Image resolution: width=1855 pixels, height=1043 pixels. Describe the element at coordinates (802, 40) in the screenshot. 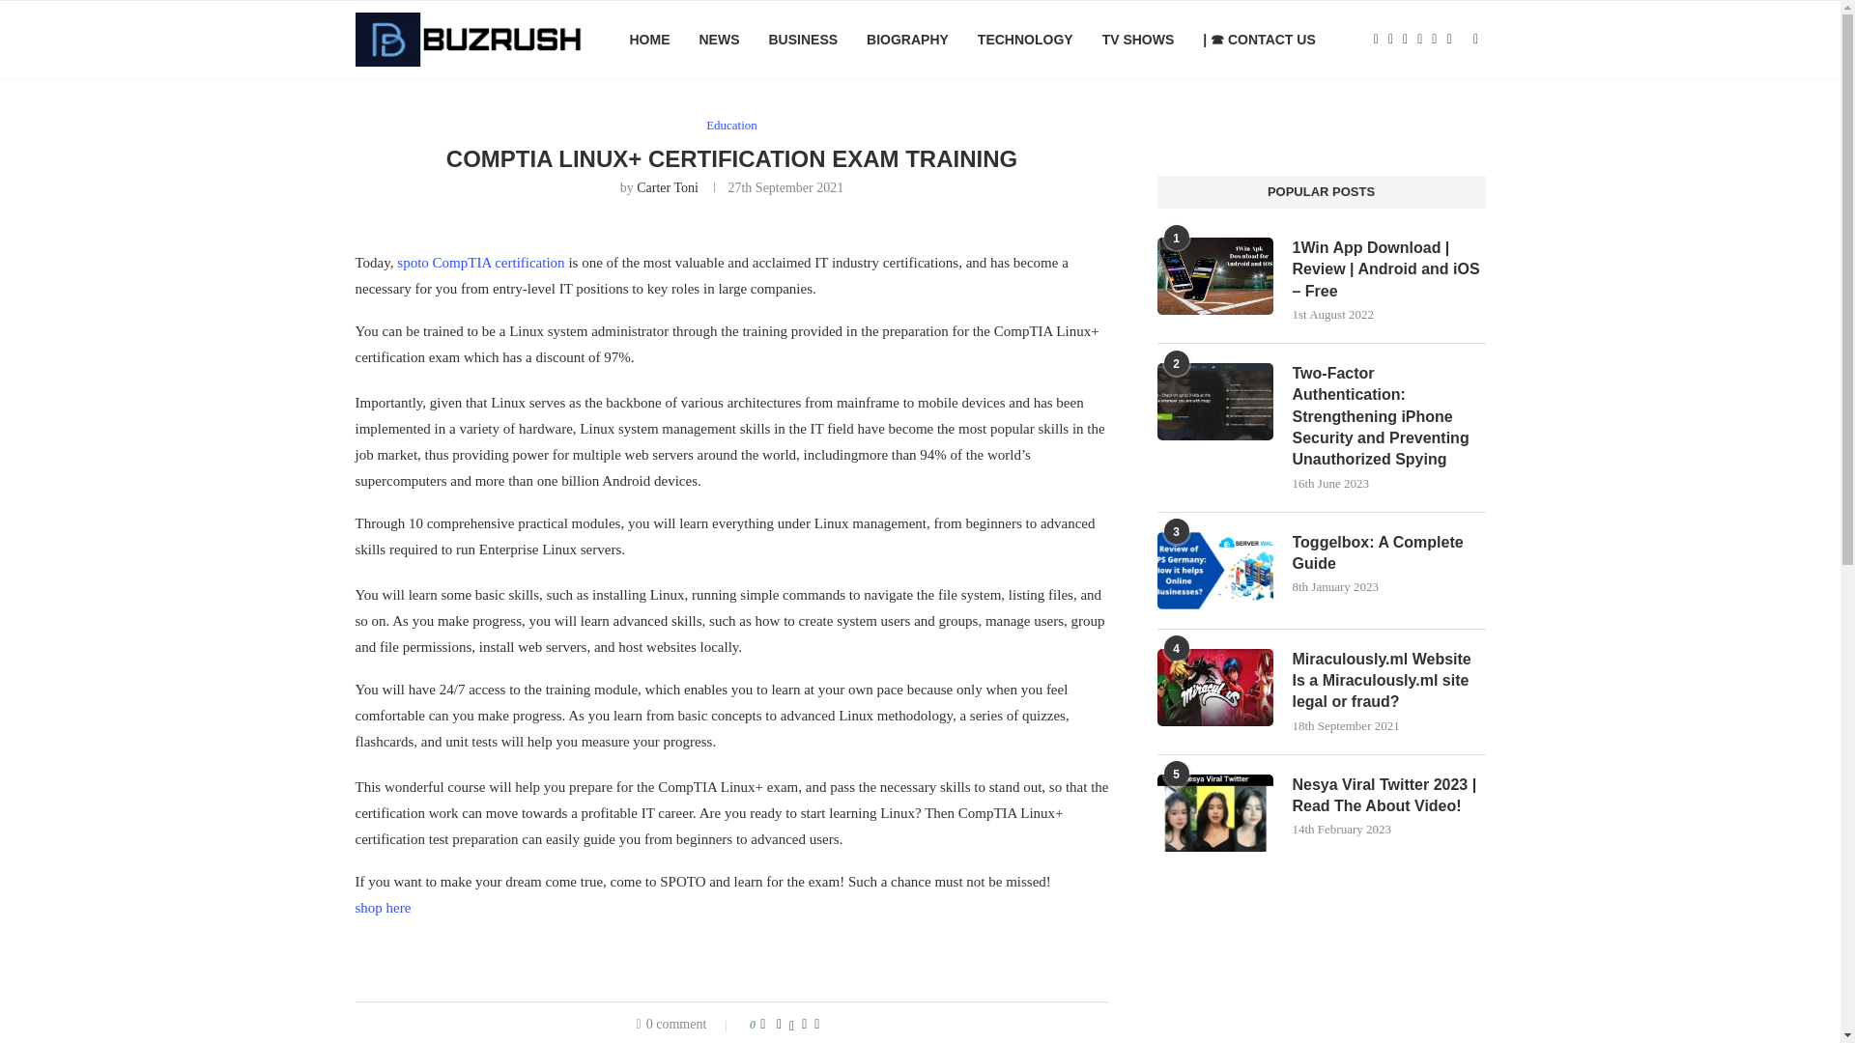

I see `BUSINESS` at that location.